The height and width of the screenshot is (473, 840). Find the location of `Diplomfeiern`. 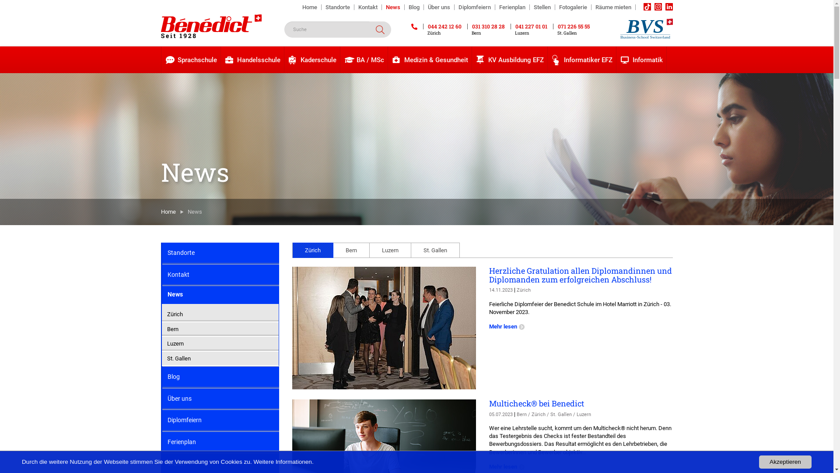

Diplomfeiern is located at coordinates (474, 7).